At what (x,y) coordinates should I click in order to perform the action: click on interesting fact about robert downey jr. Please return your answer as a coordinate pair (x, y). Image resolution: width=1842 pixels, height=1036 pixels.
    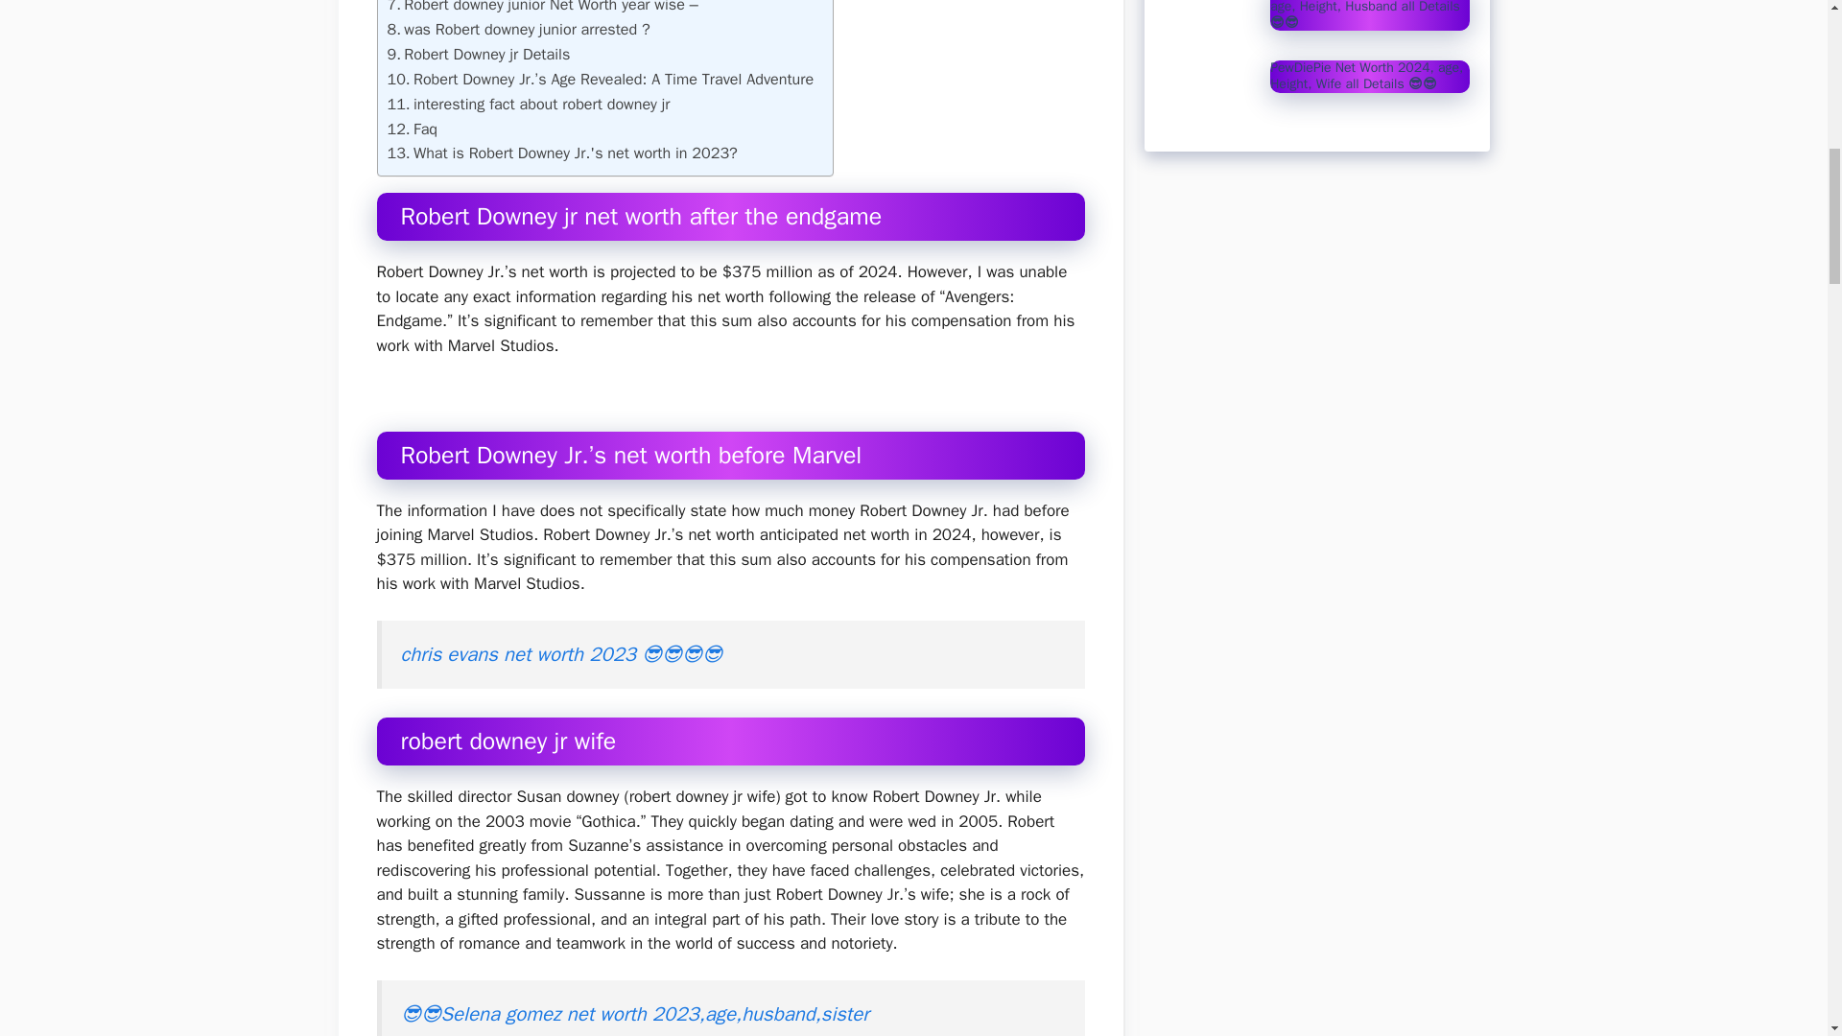
    Looking at the image, I should click on (528, 105).